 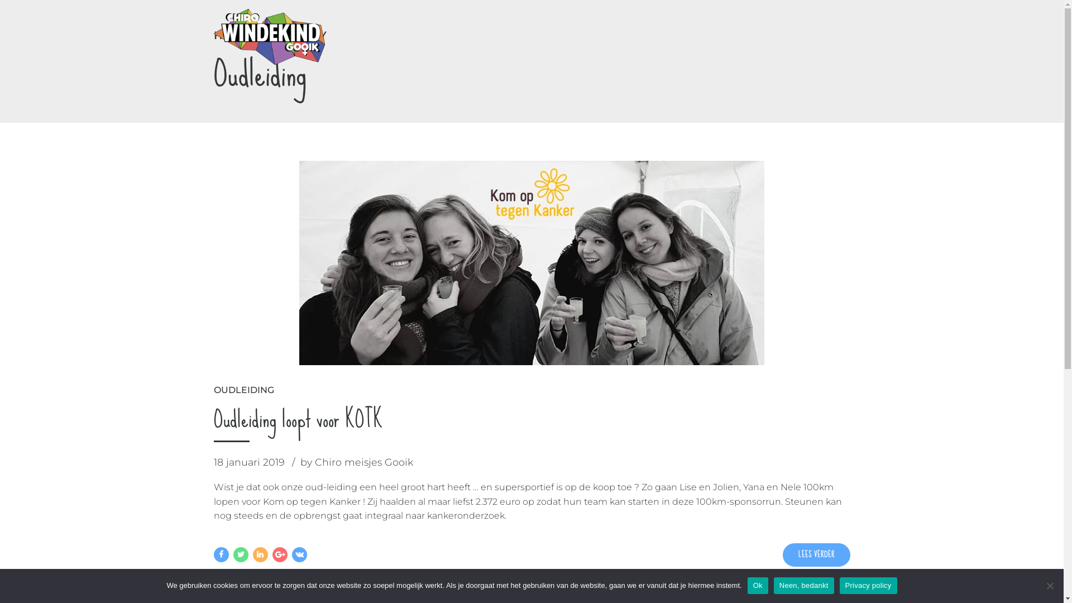 What do you see at coordinates (869, 586) in the screenshot?
I see `Privacy policy` at bounding box center [869, 586].